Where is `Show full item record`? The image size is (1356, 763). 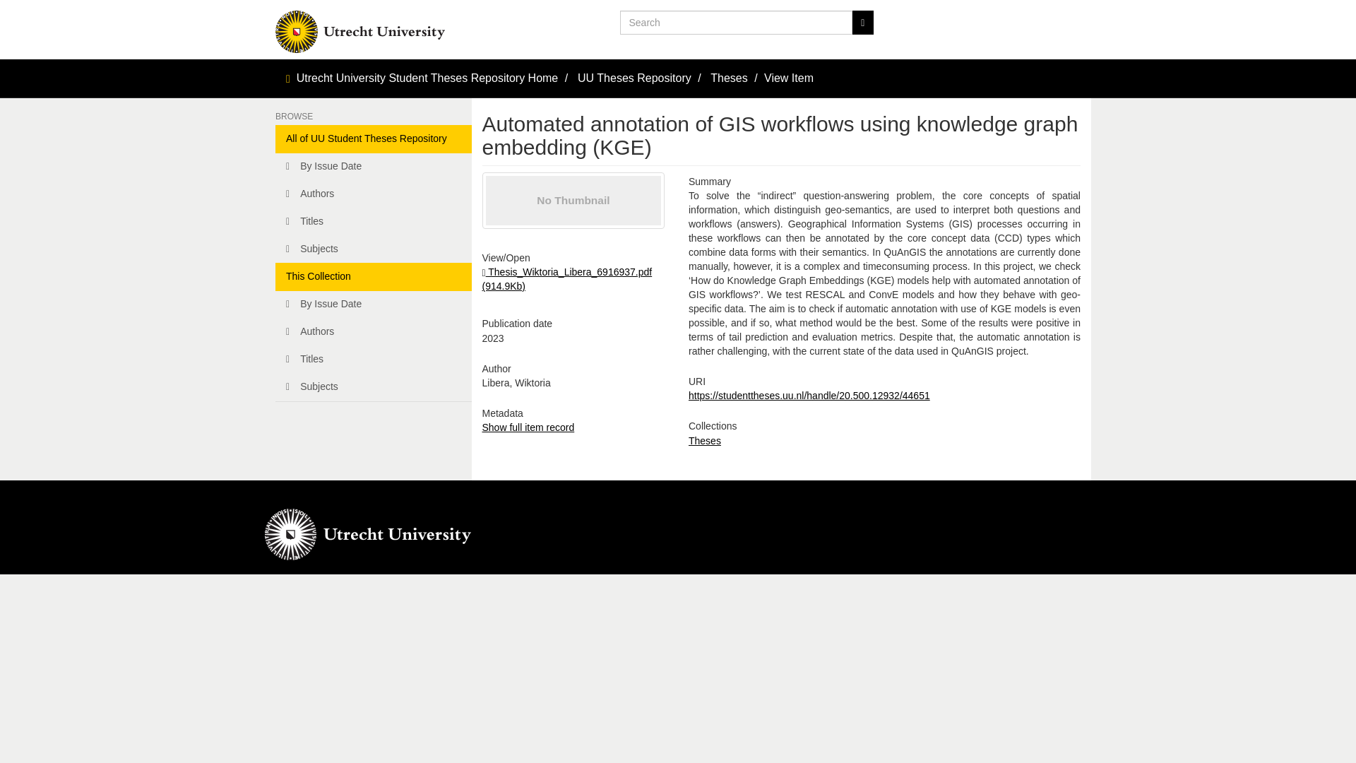 Show full item record is located at coordinates (527, 427).